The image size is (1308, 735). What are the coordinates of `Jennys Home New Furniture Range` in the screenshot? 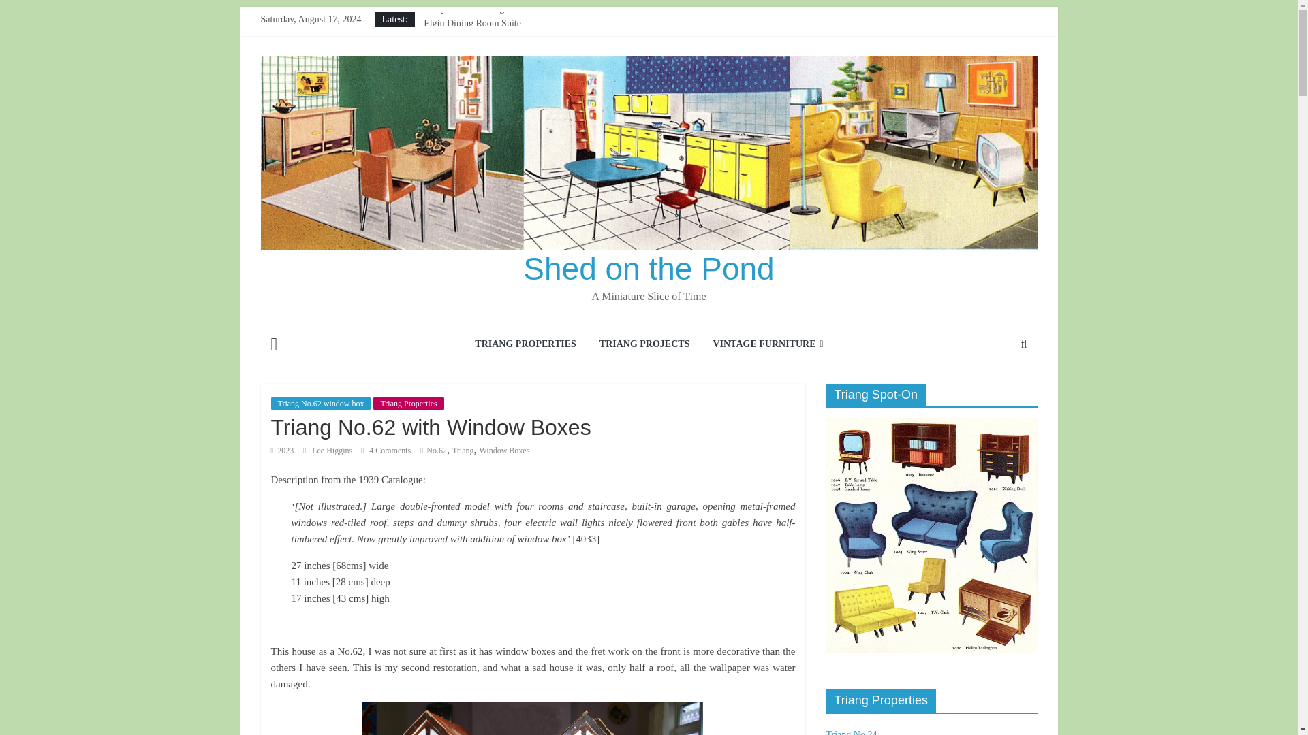 It's located at (492, 38).